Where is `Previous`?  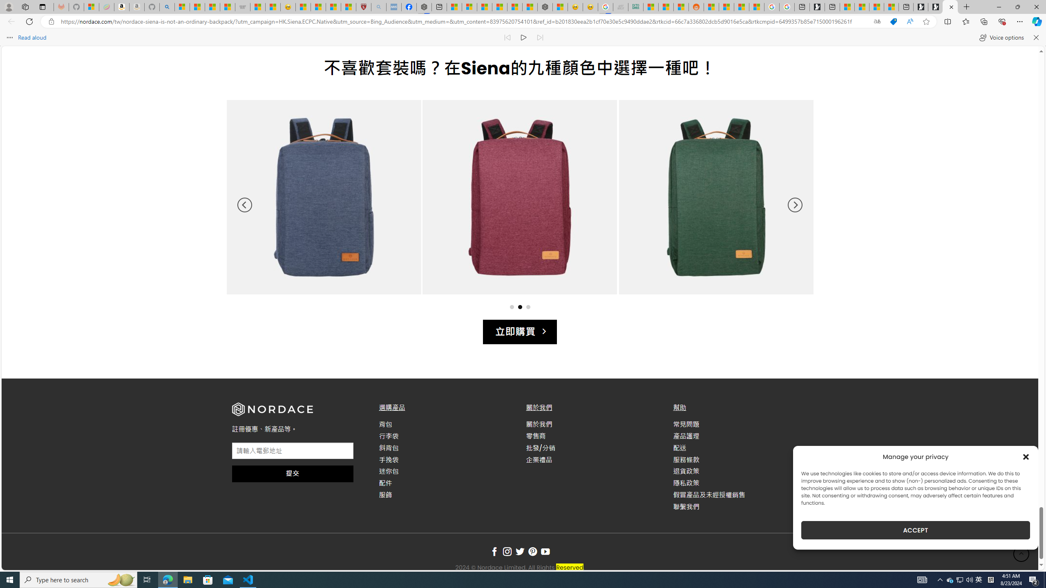
Previous is located at coordinates (244, 205).